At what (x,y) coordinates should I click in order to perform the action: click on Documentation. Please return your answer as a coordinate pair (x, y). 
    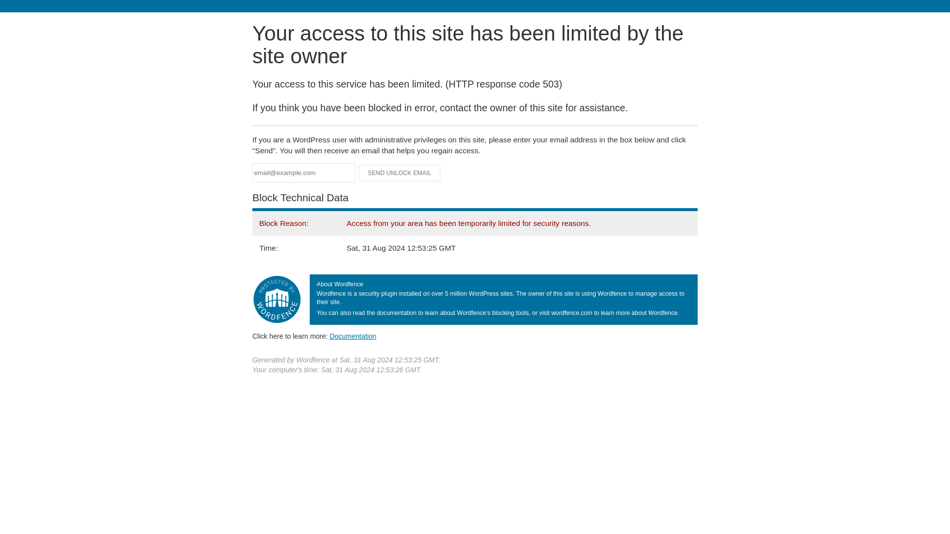
    Looking at the image, I should click on (353, 336).